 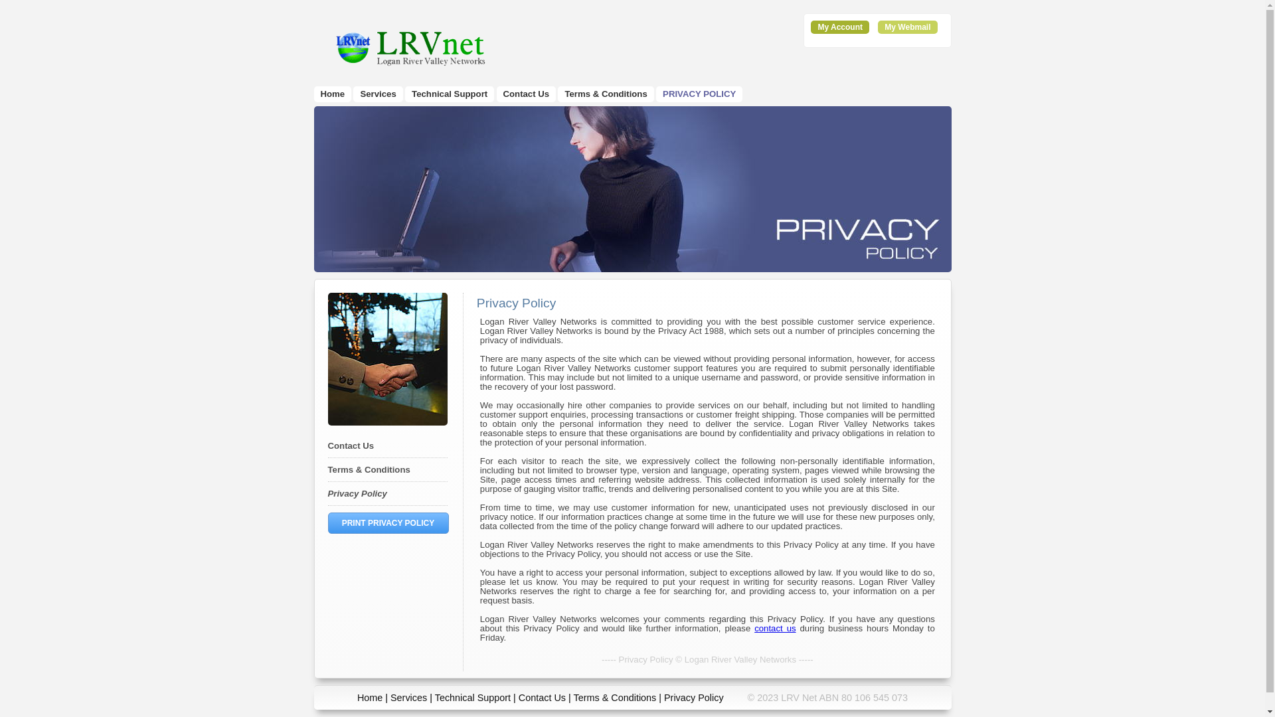 What do you see at coordinates (332, 94) in the screenshot?
I see `Home` at bounding box center [332, 94].